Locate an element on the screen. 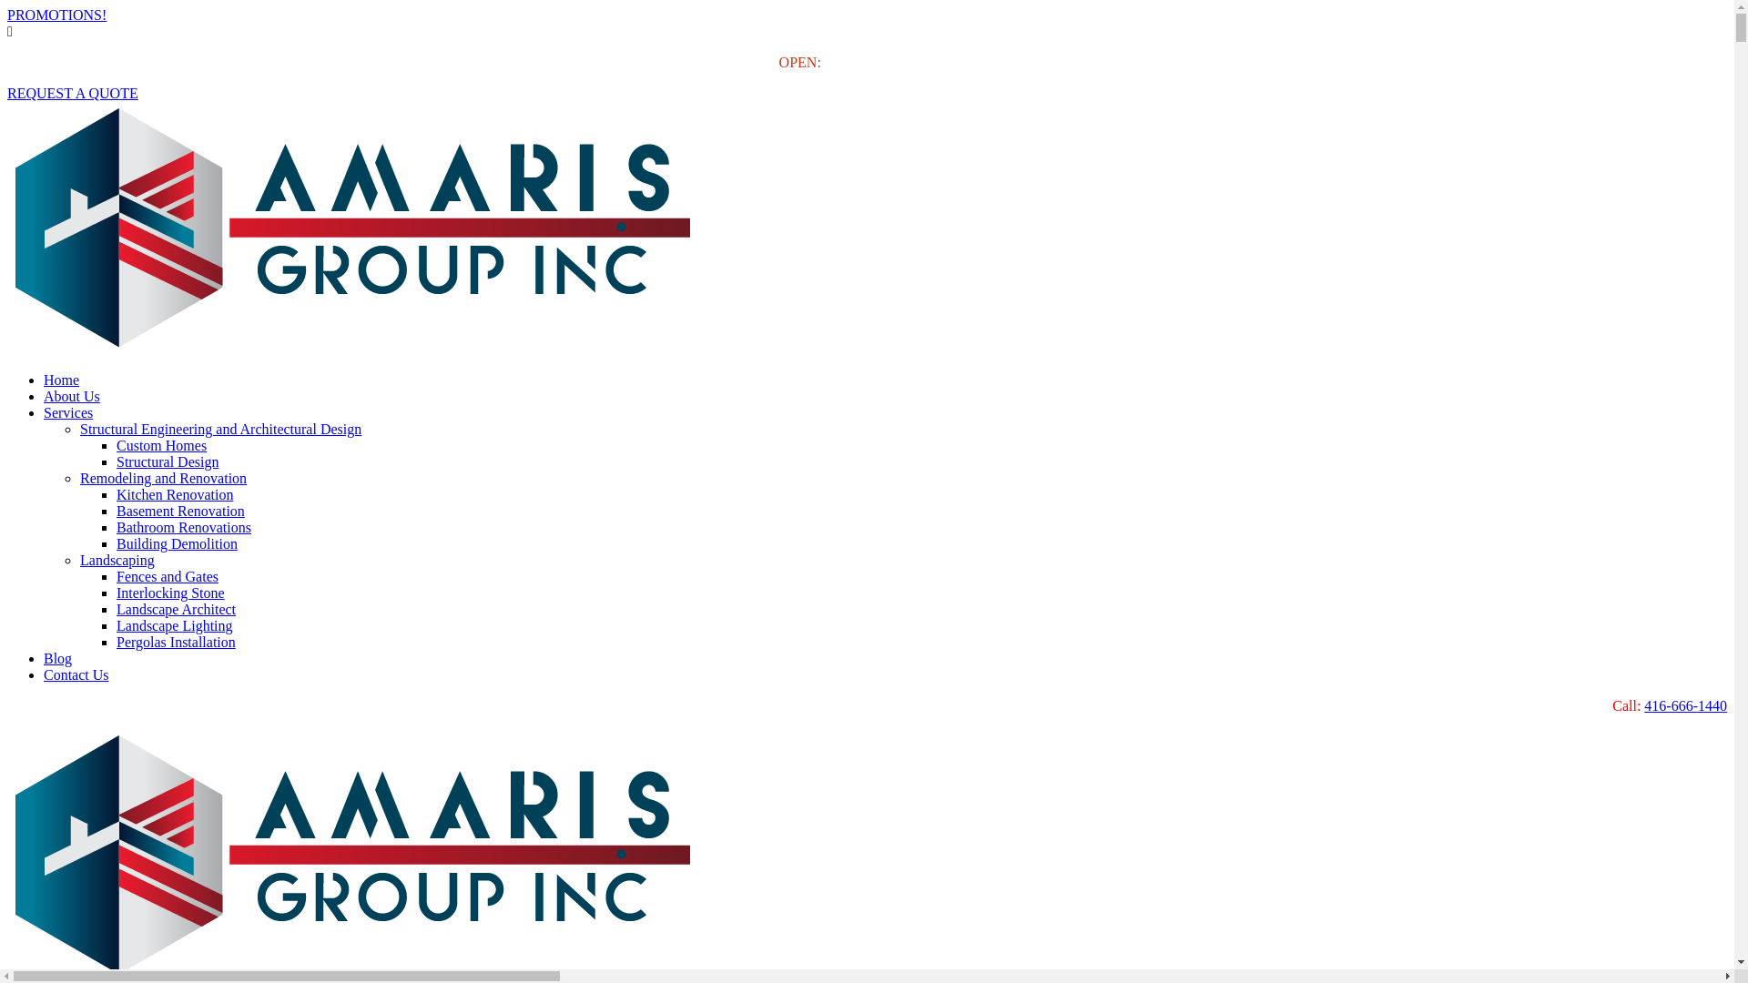 The width and height of the screenshot is (1748, 983). Custom Homes is located at coordinates (162, 446).